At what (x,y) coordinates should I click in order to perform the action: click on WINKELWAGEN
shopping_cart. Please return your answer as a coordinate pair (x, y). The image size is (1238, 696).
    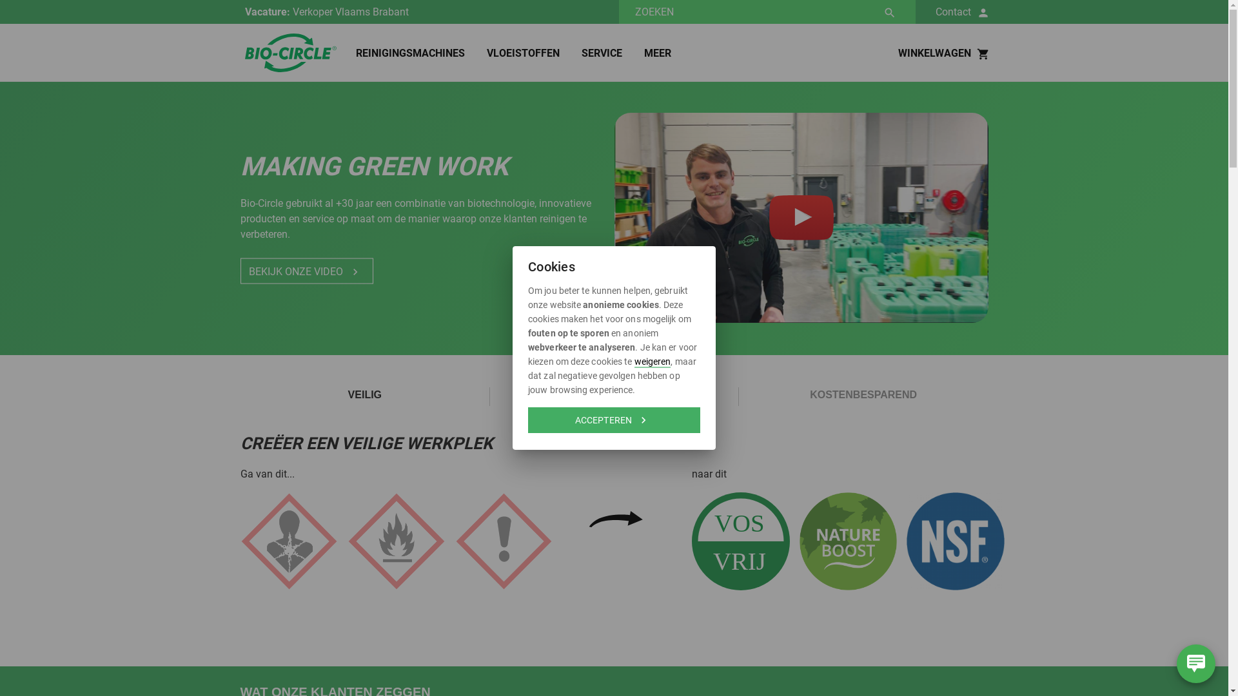
    Looking at the image, I should click on (945, 53).